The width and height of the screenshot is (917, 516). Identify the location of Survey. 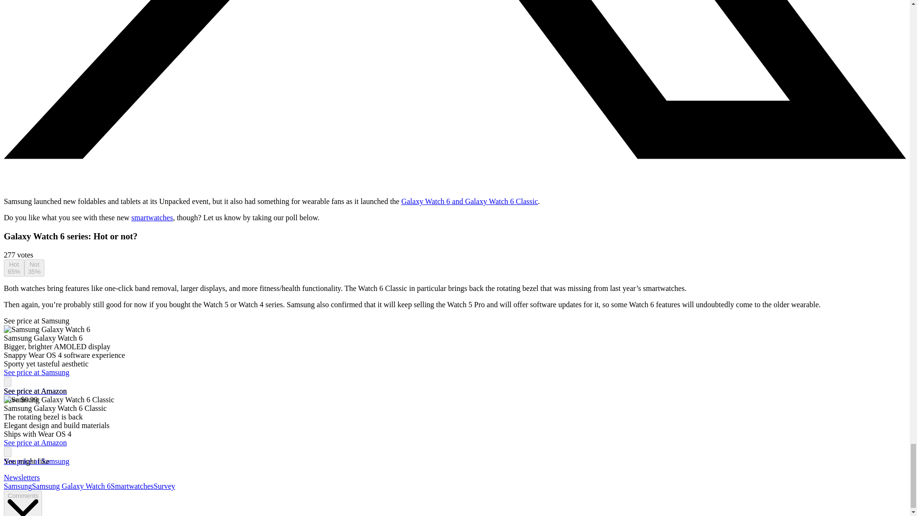
(164, 486).